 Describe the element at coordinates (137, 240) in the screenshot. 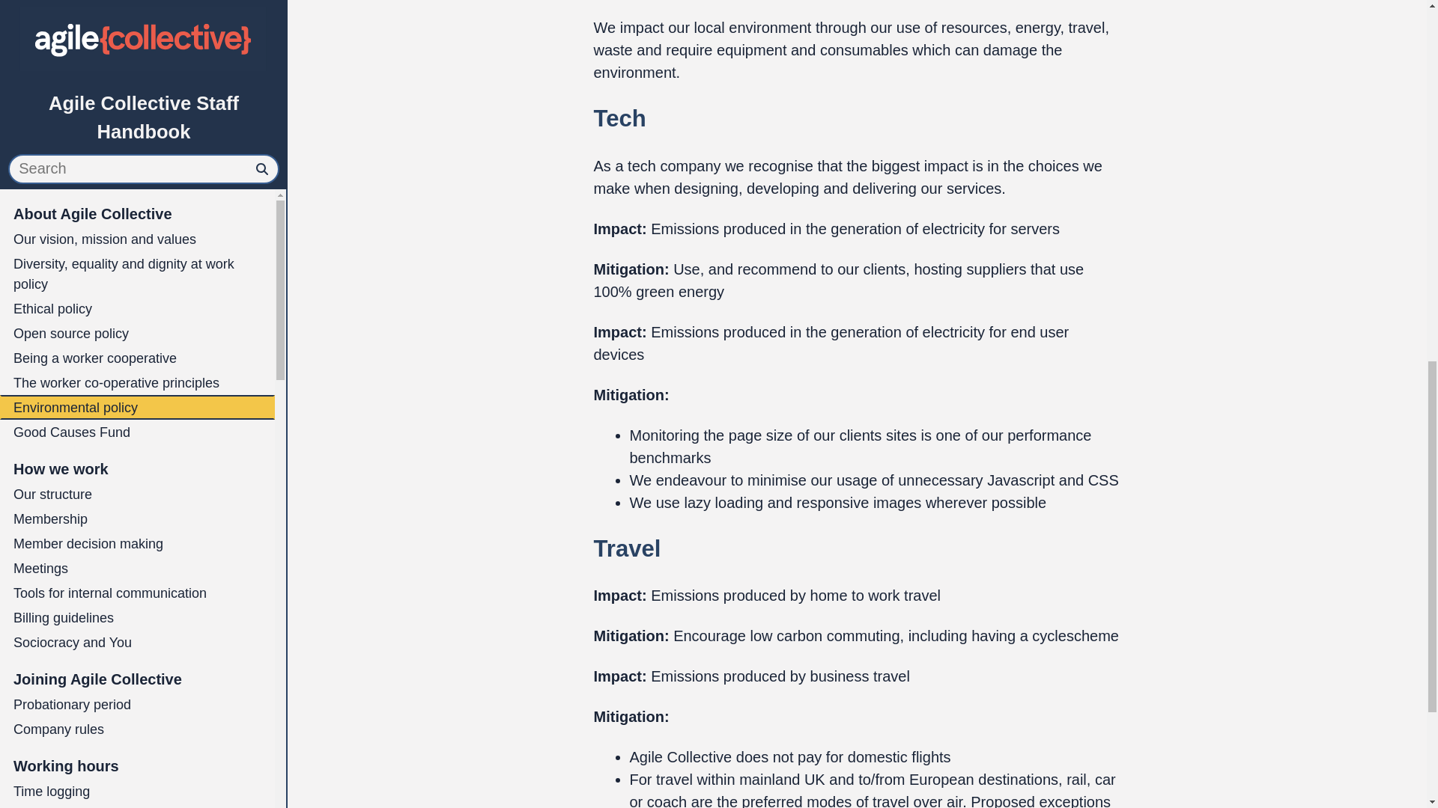

I see `Personal development OKRs` at that location.